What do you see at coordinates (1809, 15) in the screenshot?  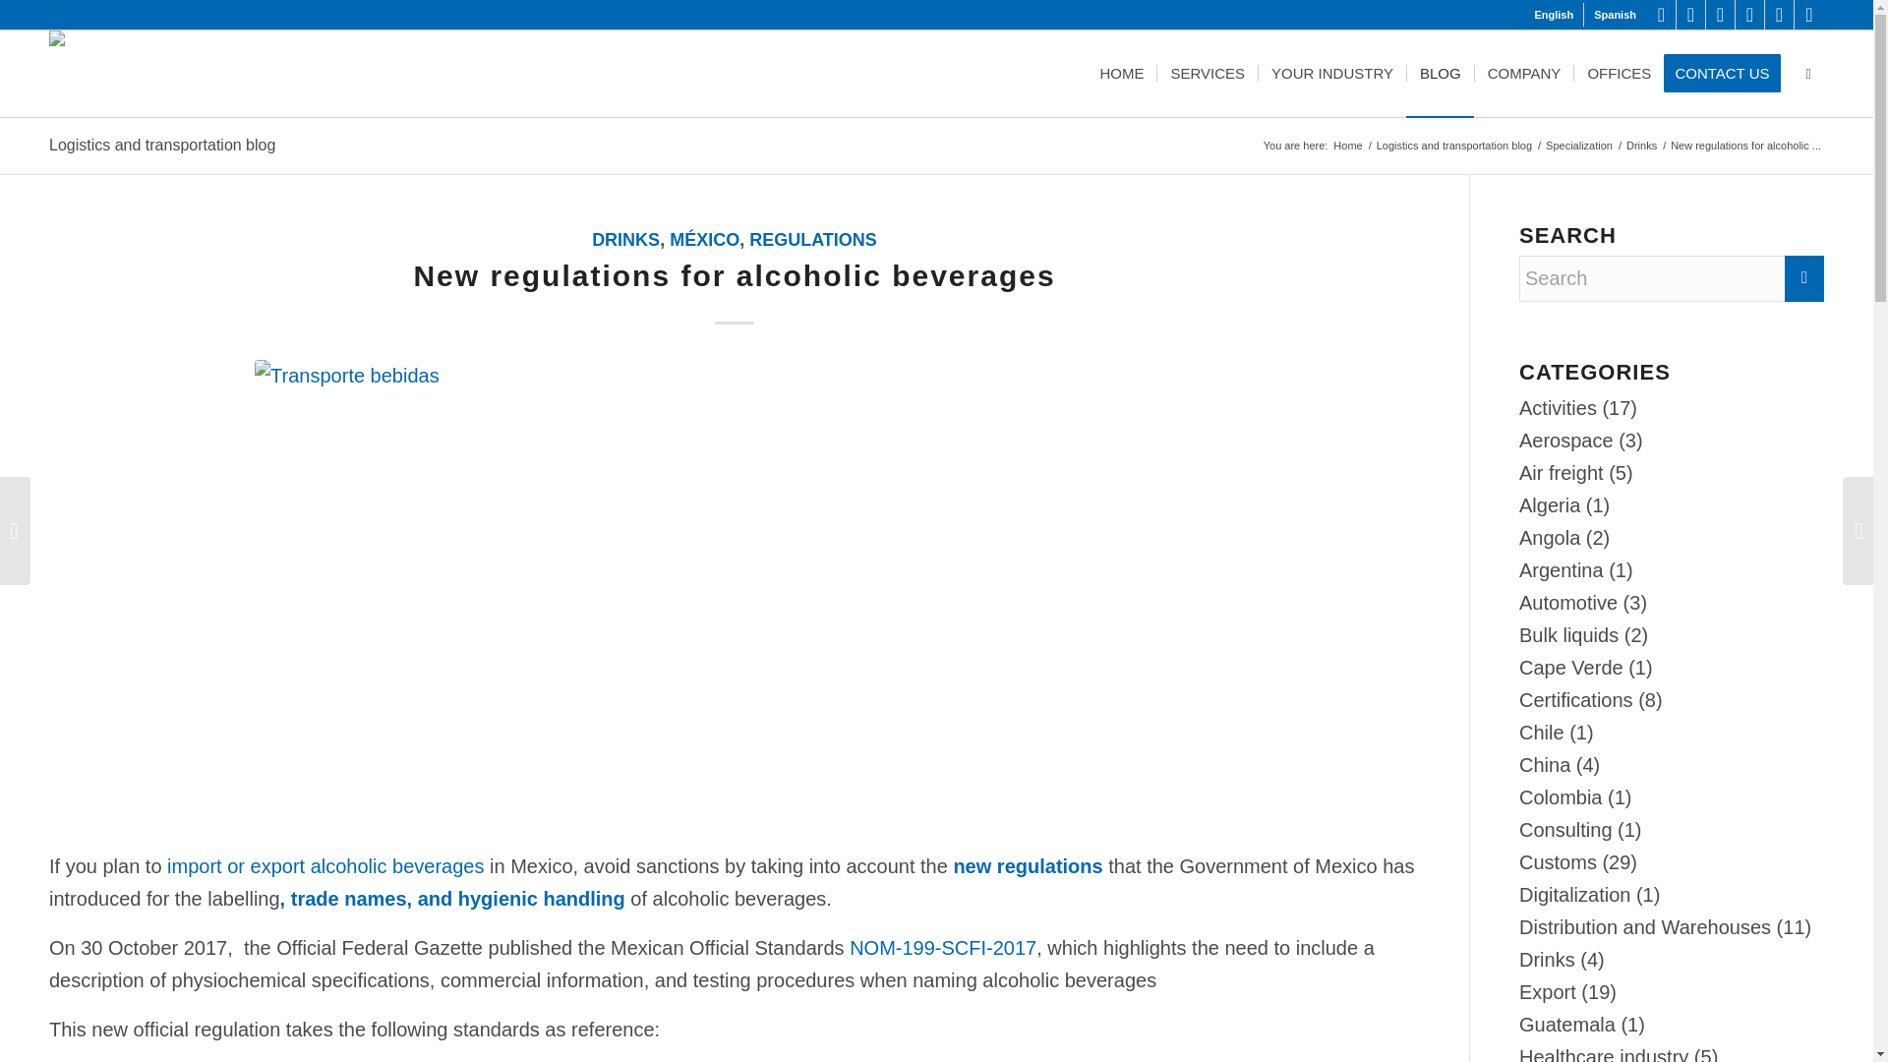 I see `Mail` at bounding box center [1809, 15].